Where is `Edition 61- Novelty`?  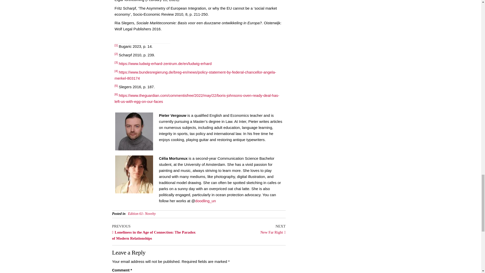 Edition 61- Novelty is located at coordinates (173, 115).